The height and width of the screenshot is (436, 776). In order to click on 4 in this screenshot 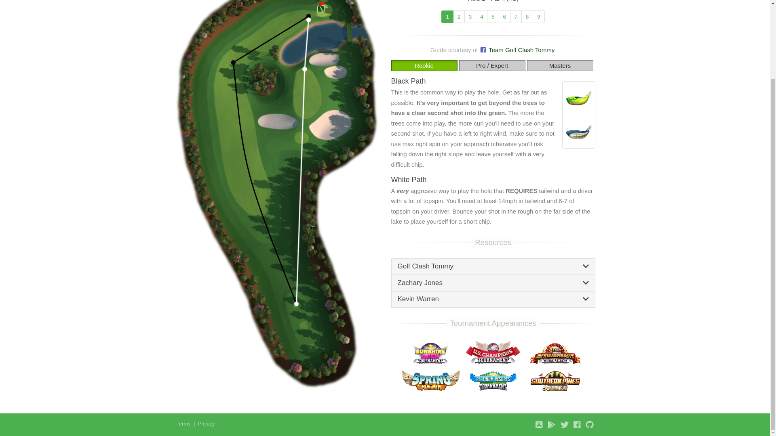, I will do `click(481, 17)`.